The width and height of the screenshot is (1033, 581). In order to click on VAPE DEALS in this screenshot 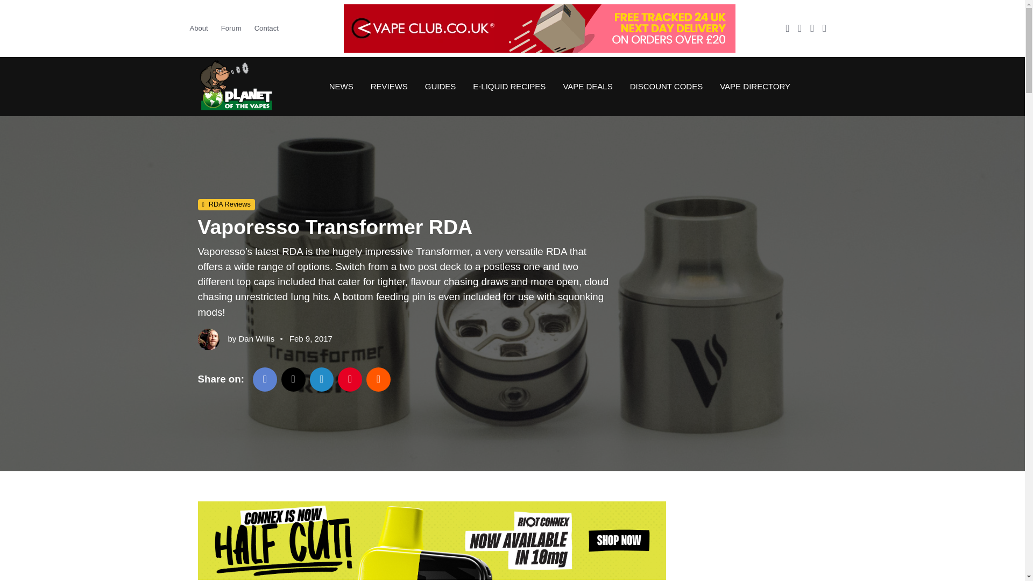, I will do `click(587, 86)`.